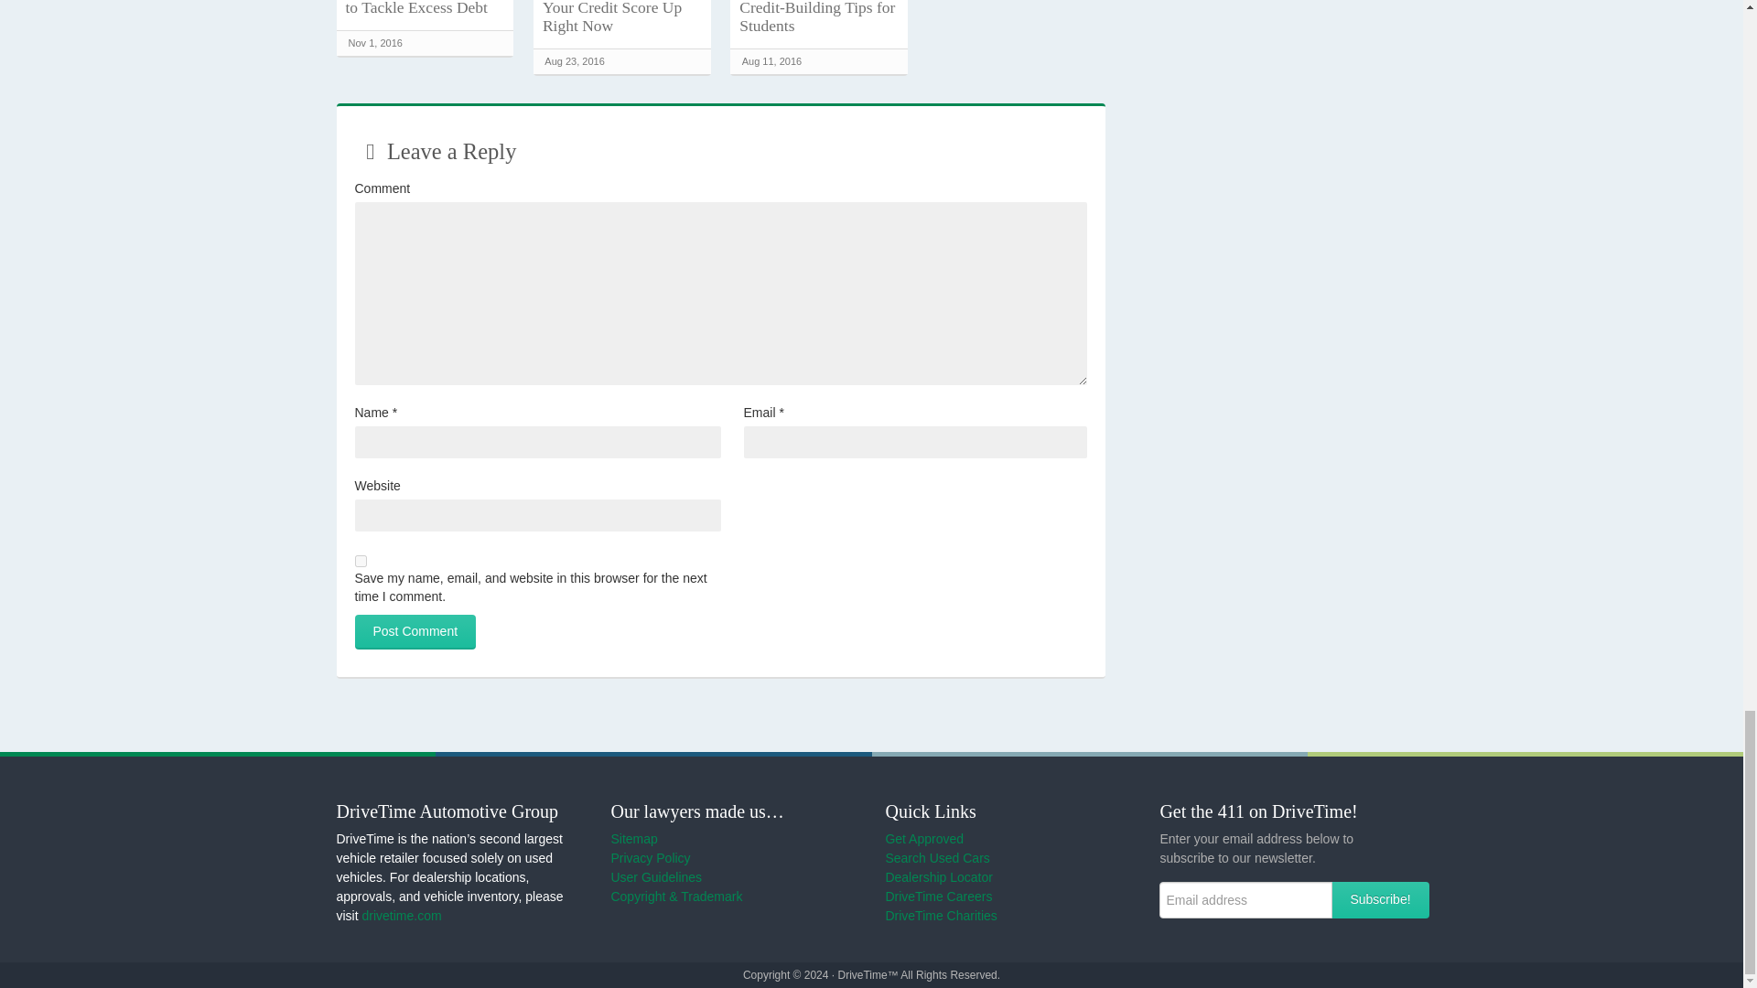 This screenshot has height=988, width=1757. What do you see at coordinates (415, 631) in the screenshot?
I see `Post Comment` at bounding box center [415, 631].